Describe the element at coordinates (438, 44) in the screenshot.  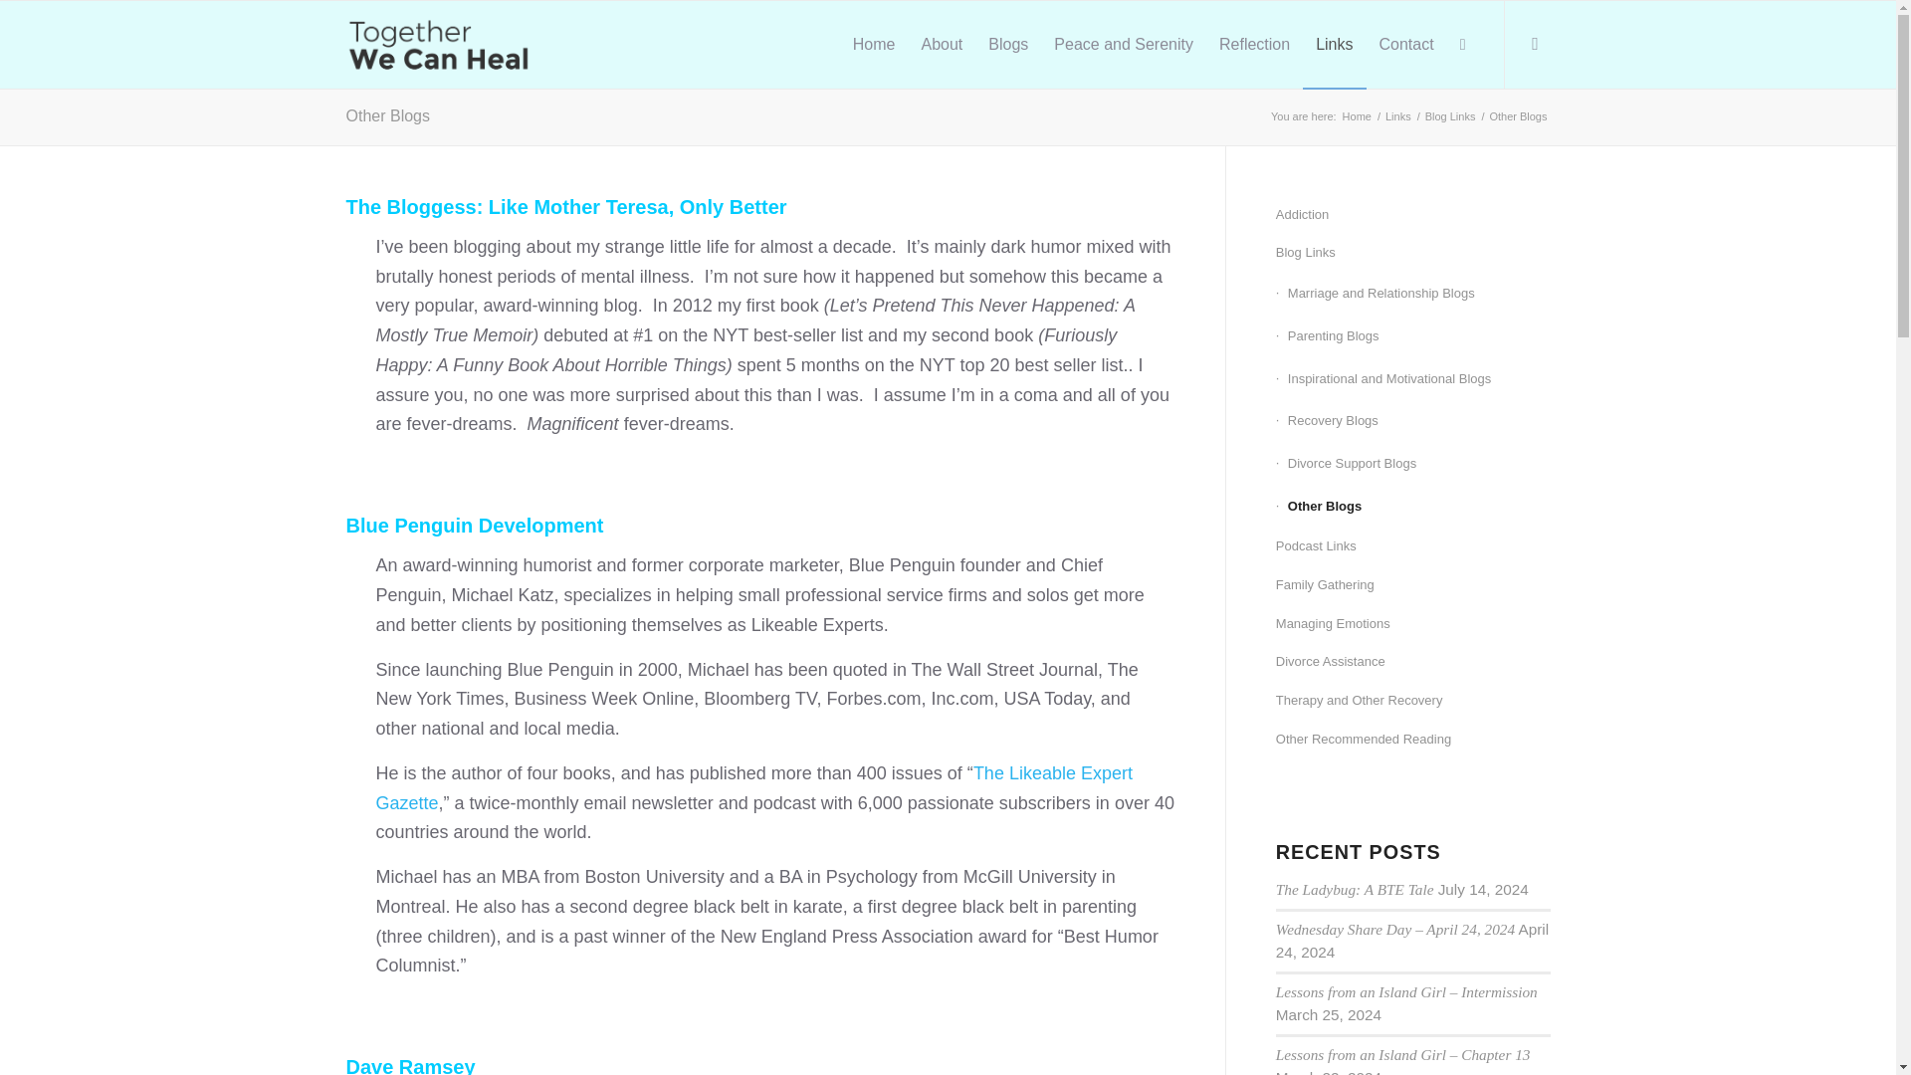
I see `Together Logo Dark` at that location.